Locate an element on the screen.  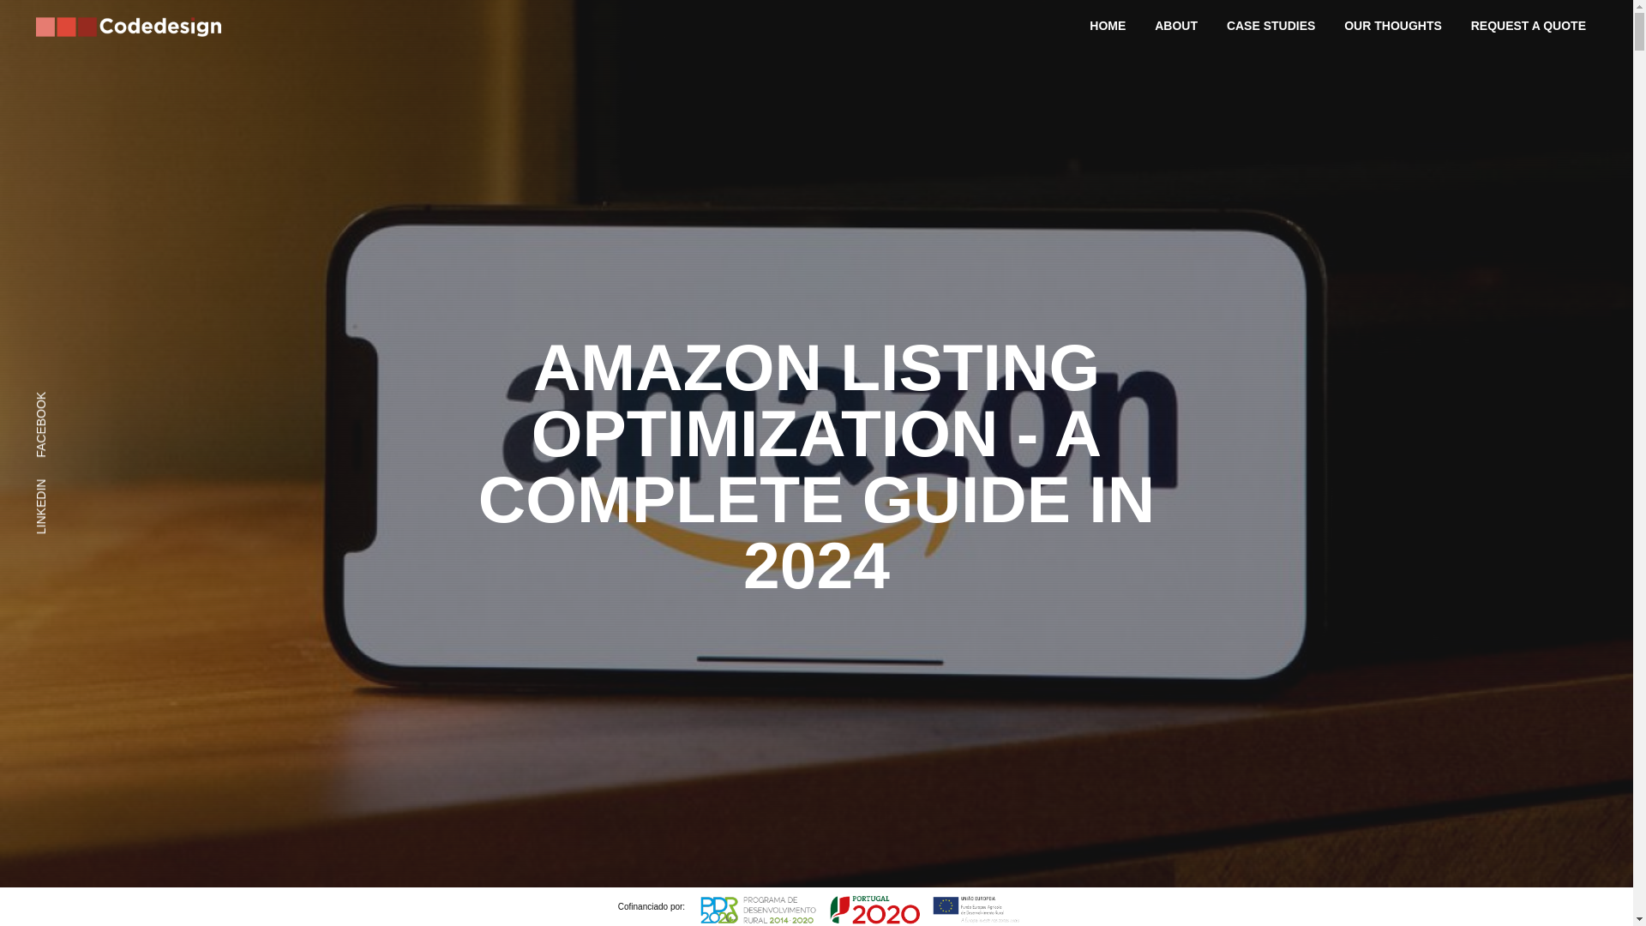
LINKEDIN is located at coordinates (62, 490).